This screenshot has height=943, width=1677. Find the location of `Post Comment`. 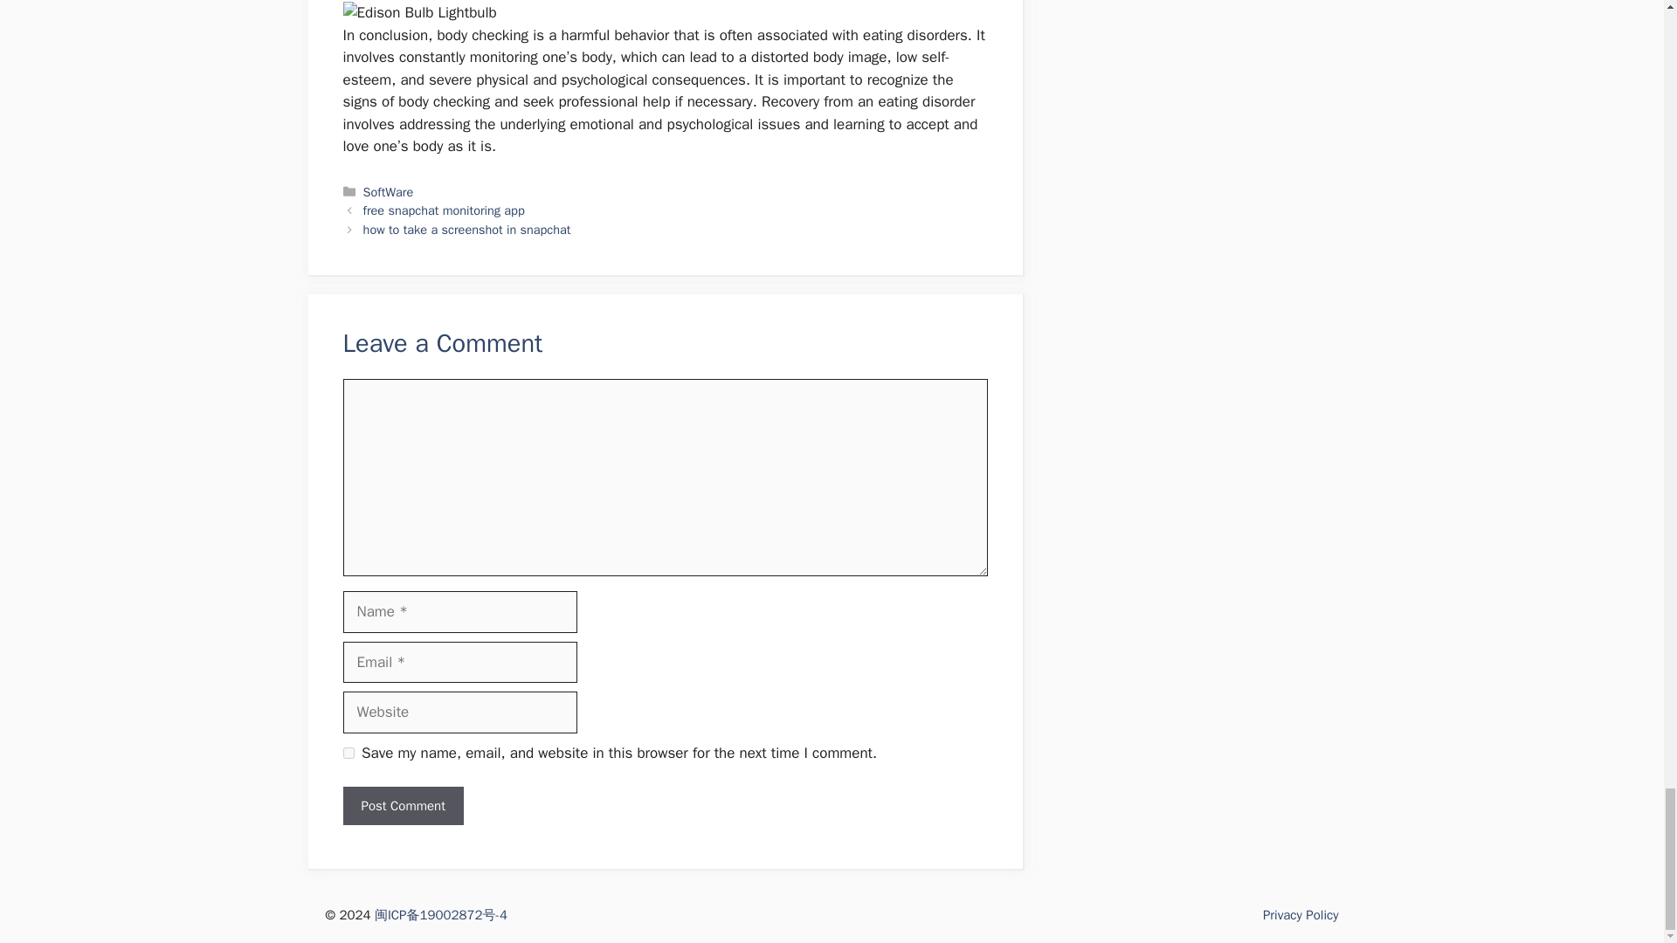

Post Comment is located at coordinates (402, 806).